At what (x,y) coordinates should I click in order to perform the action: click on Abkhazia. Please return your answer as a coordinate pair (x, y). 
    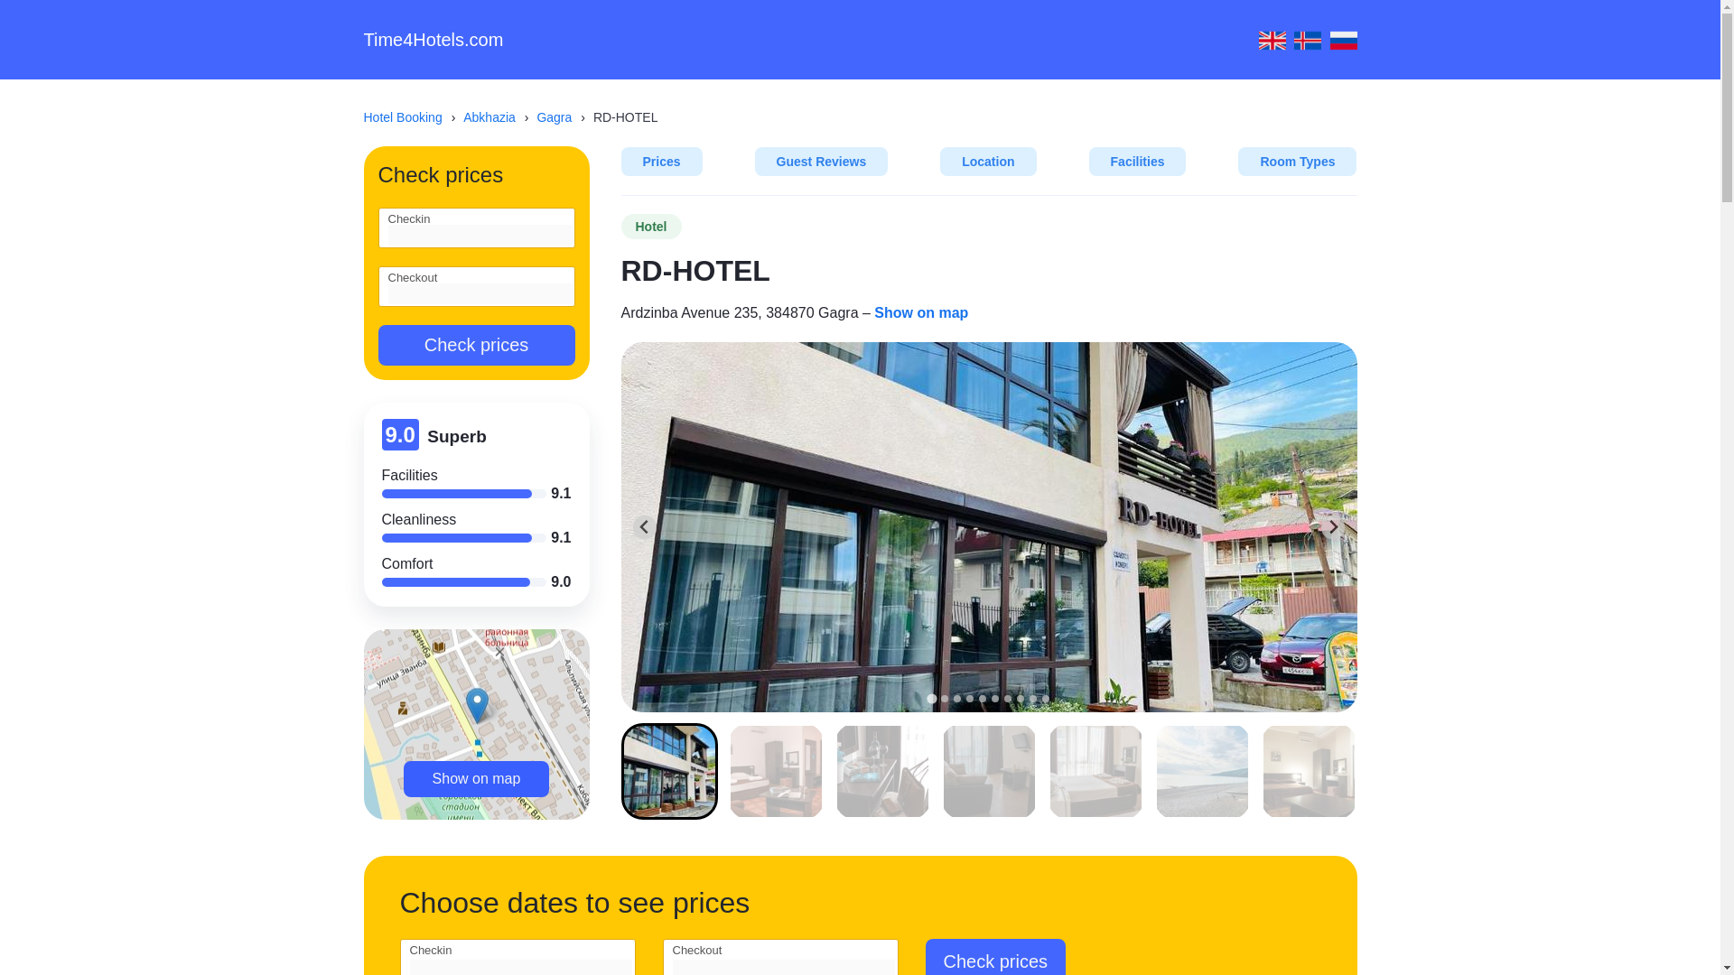
    Looking at the image, I should click on (497, 117).